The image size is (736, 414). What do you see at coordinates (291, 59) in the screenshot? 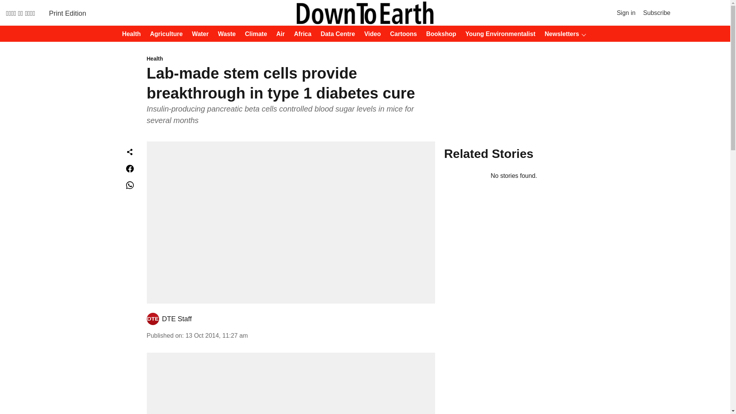
I see `Health` at bounding box center [291, 59].